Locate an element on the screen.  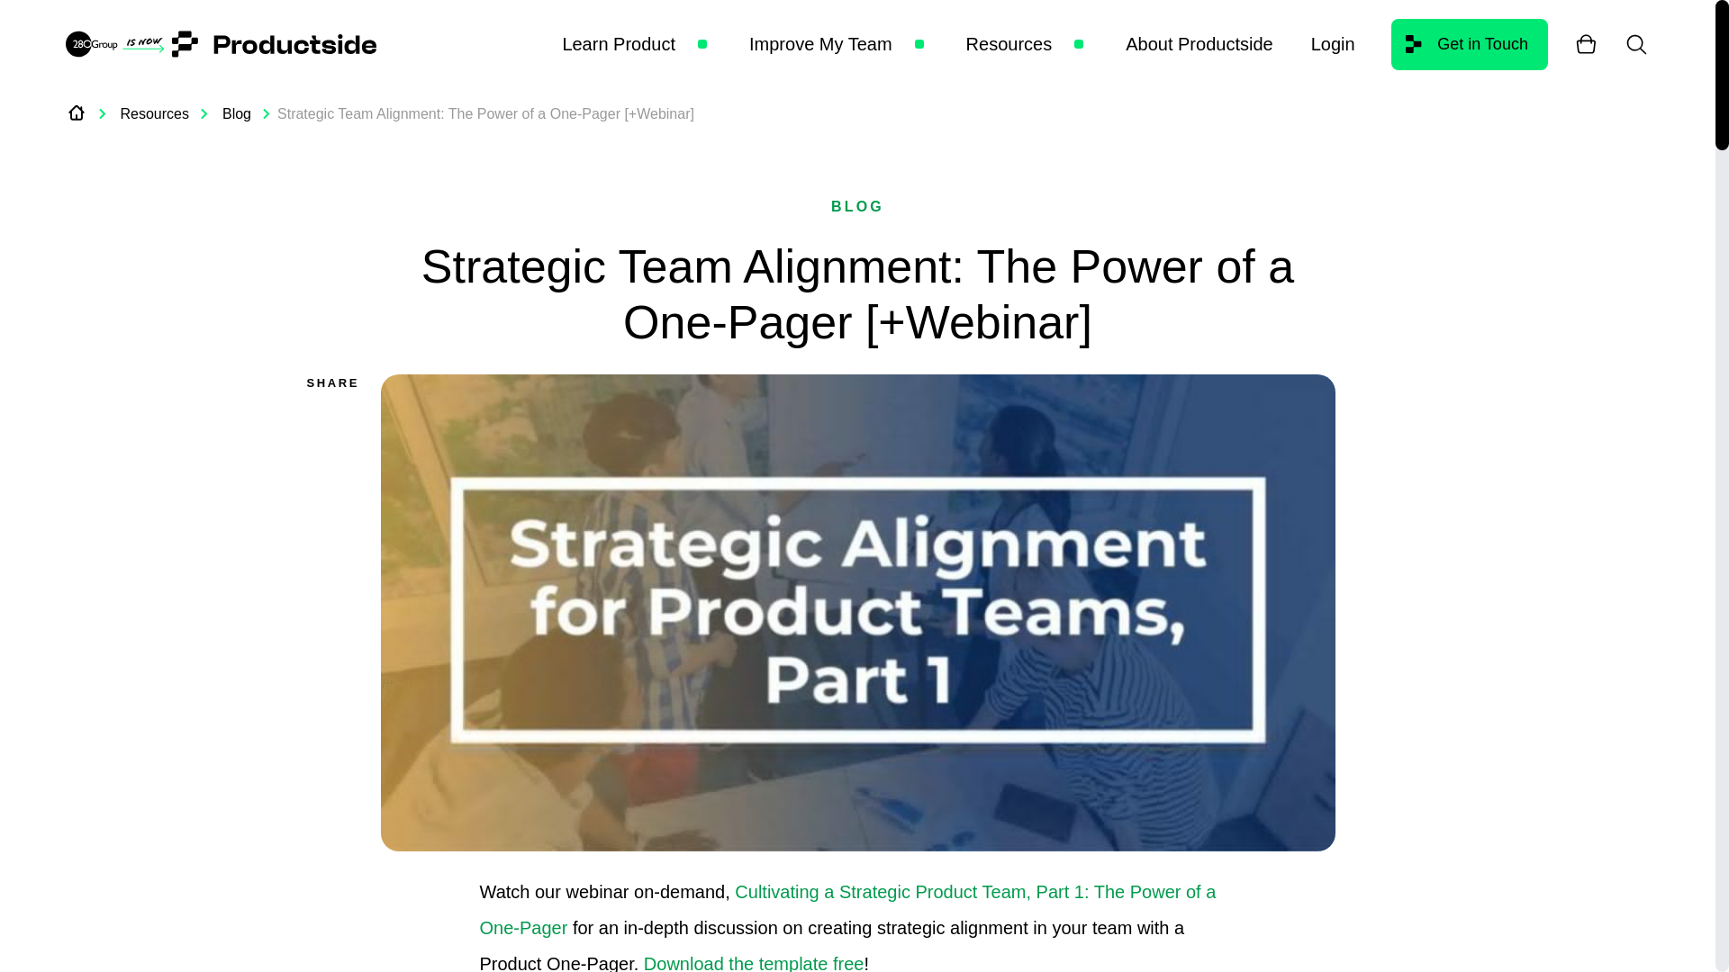
Go to the Blog Category archives. is located at coordinates (236, 112).